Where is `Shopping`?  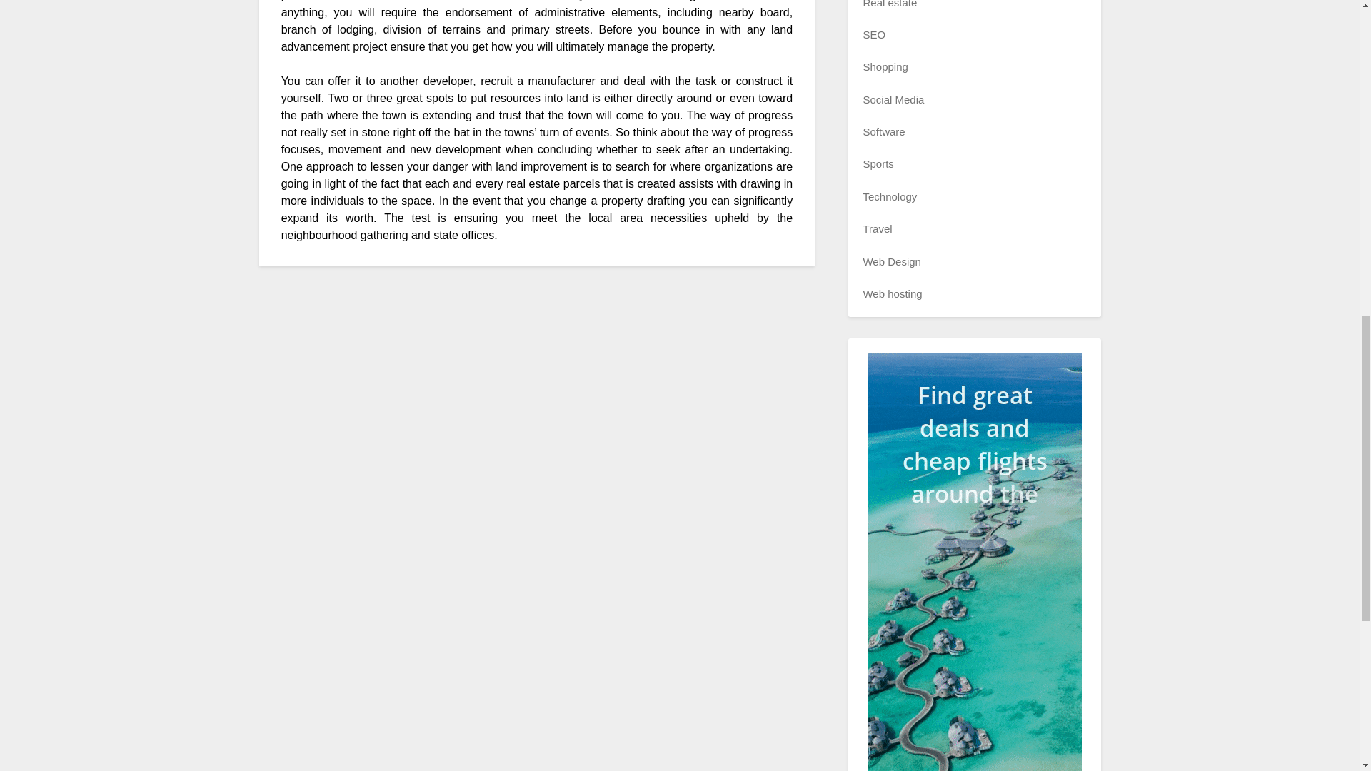 Shopping is located at coordinates (885, 66).